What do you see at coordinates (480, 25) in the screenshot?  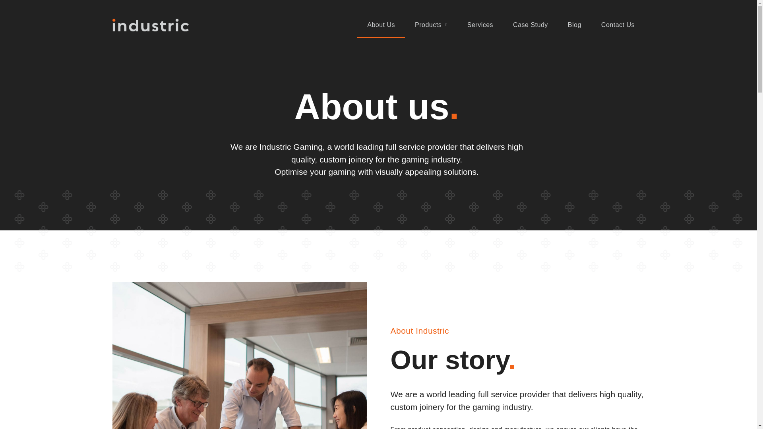 I see `Services` at bounding box center [480, 25].